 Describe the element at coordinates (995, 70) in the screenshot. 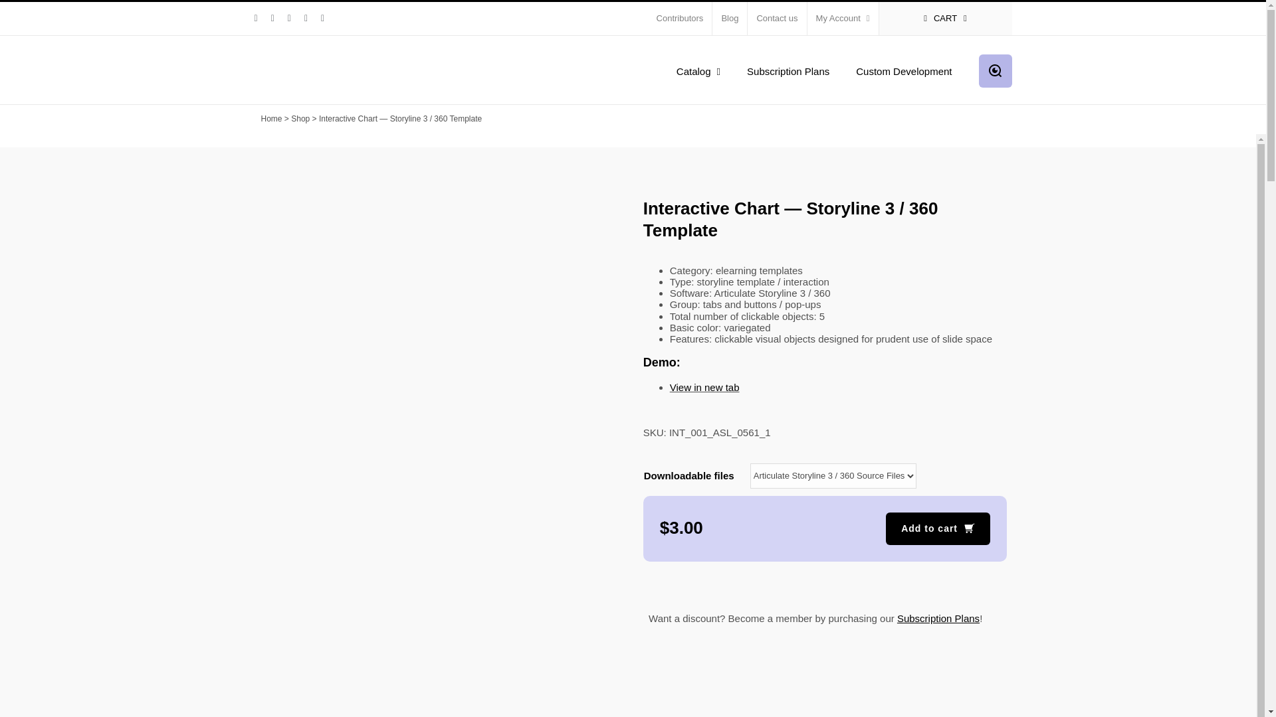

I see `Search` at that location.